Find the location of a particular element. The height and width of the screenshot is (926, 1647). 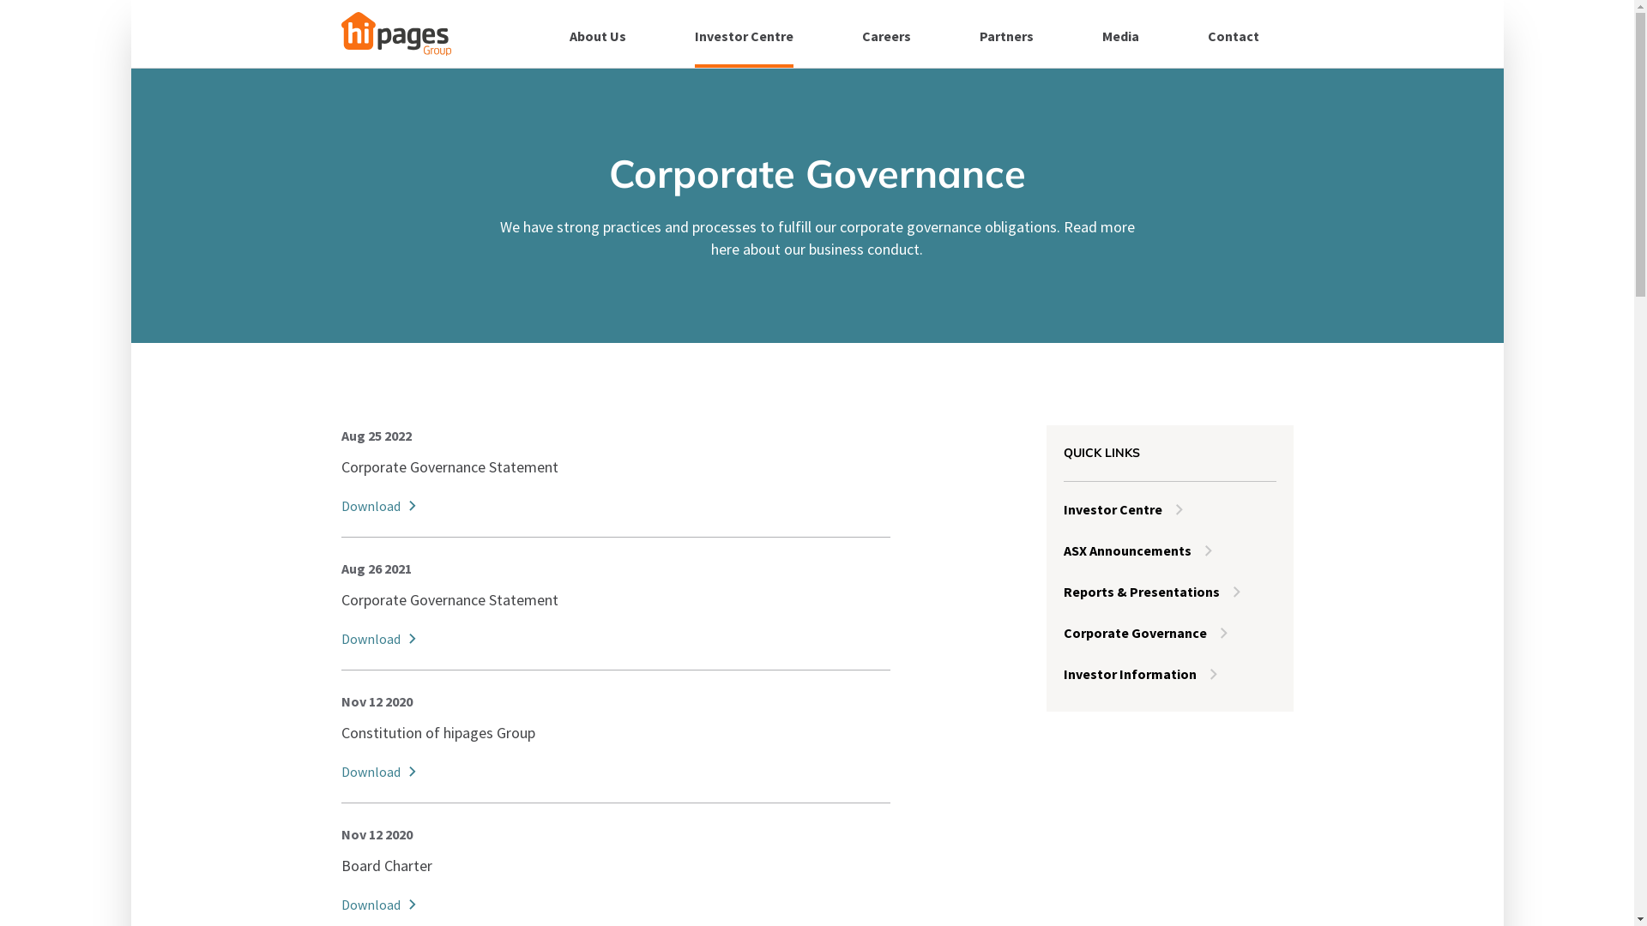

Investor Centre is located at coordinates (745, 34).